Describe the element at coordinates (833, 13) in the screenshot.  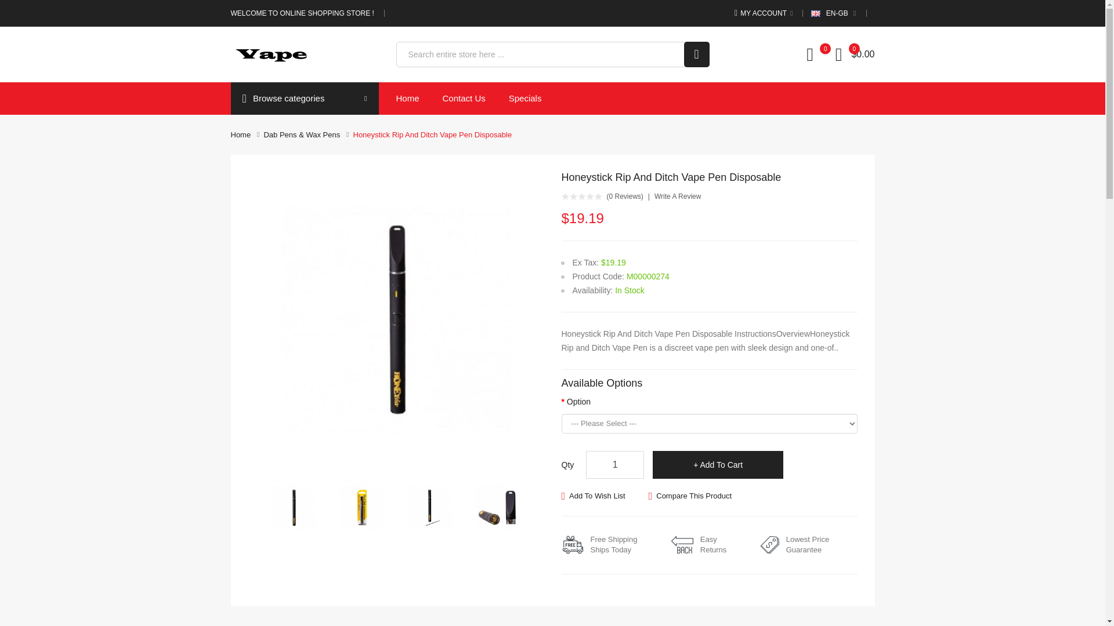
I see `EN-GB` at that location.